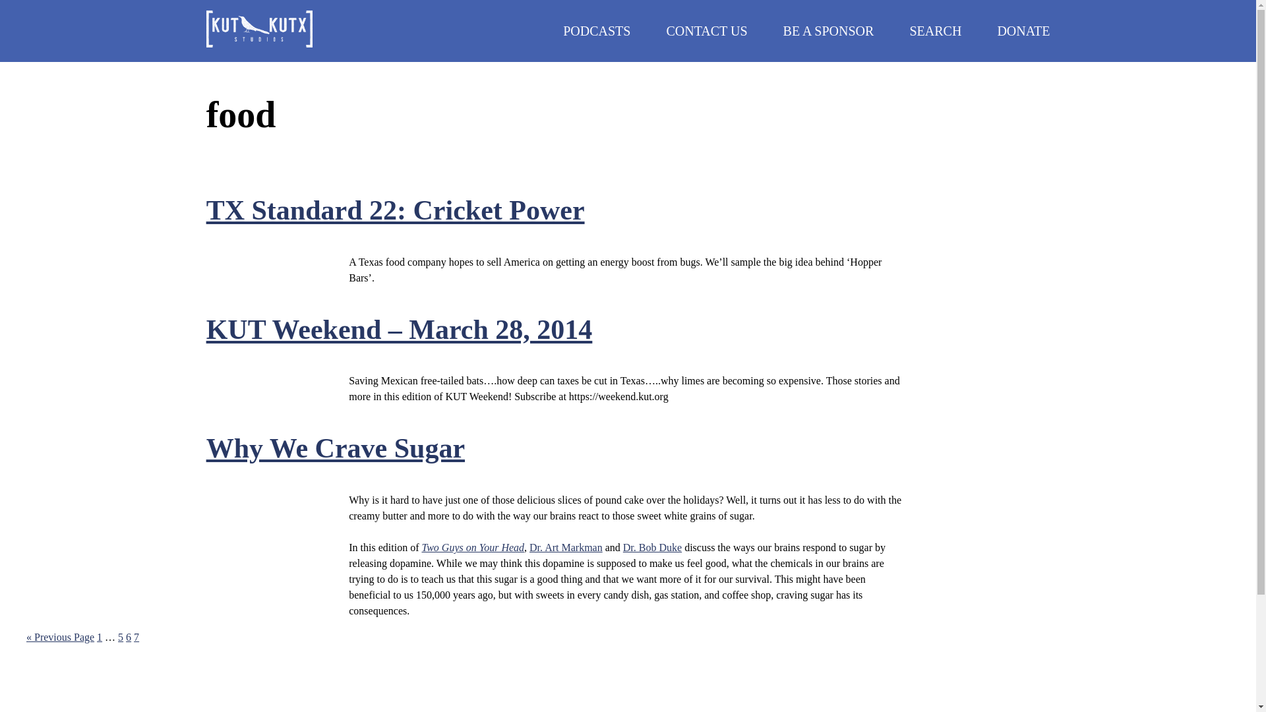 This screenshot has width=1266, height=712. I want to click on TX Standard 22: Cricket Power, so click(652, 547).